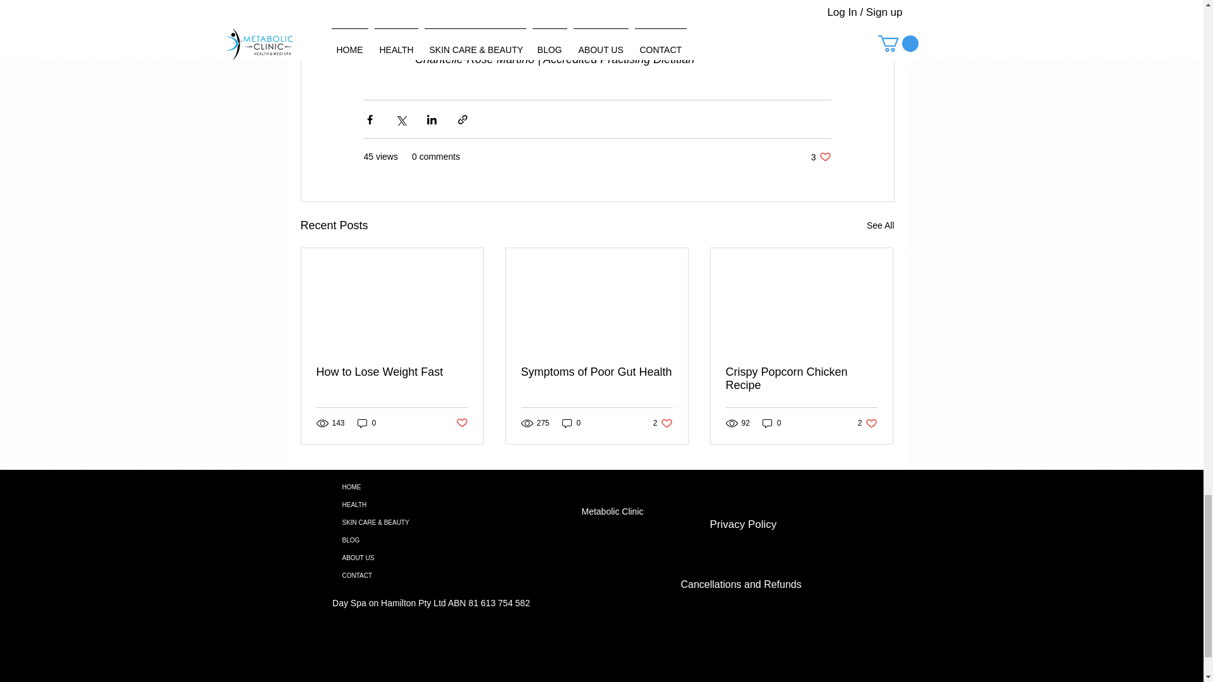  What do you see at coordinates (801, 379) in the screenshot?
I see `See All` at bounding box center [801, 379].